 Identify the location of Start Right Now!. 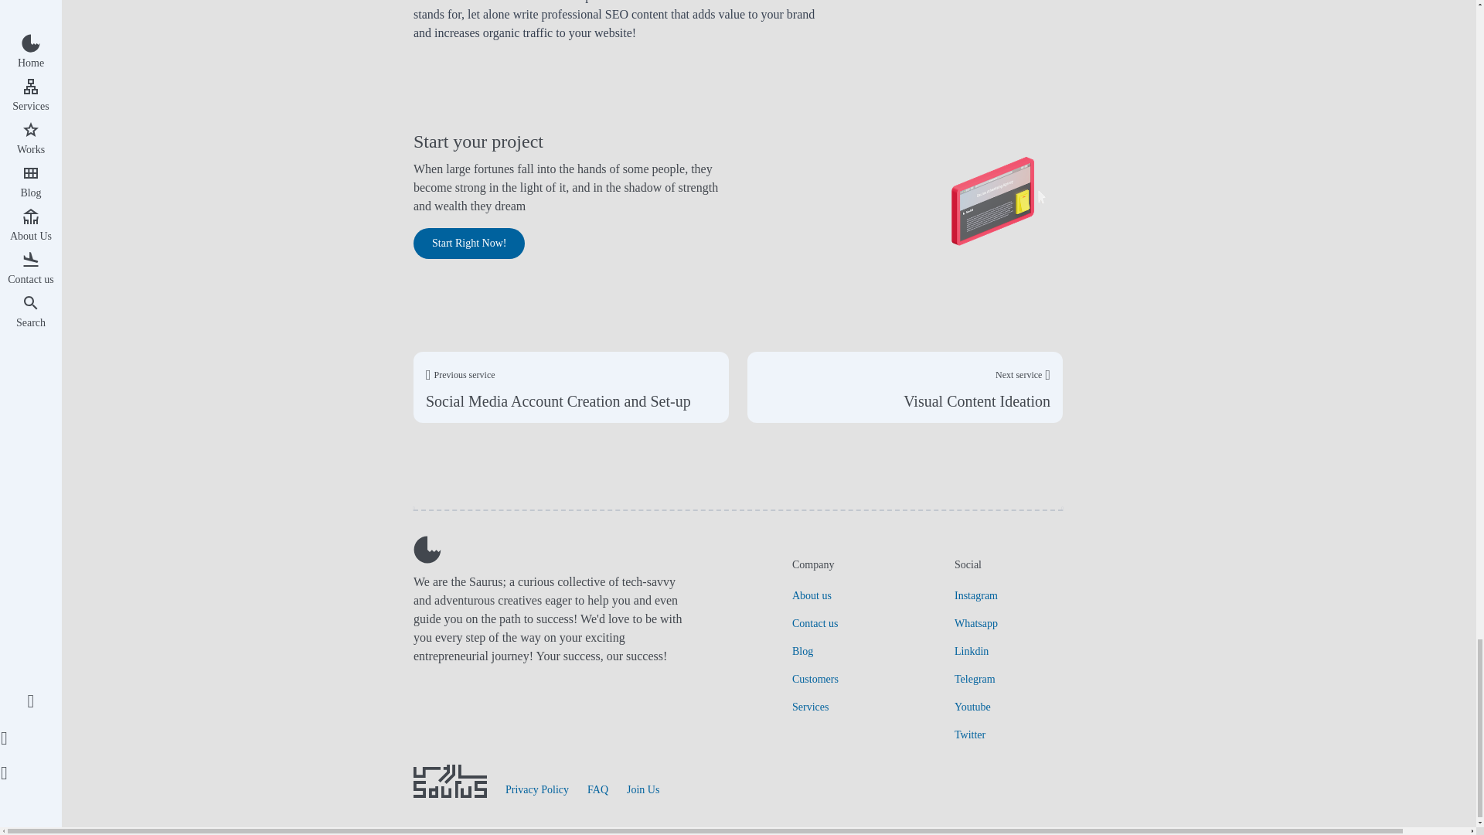
(469, 243).